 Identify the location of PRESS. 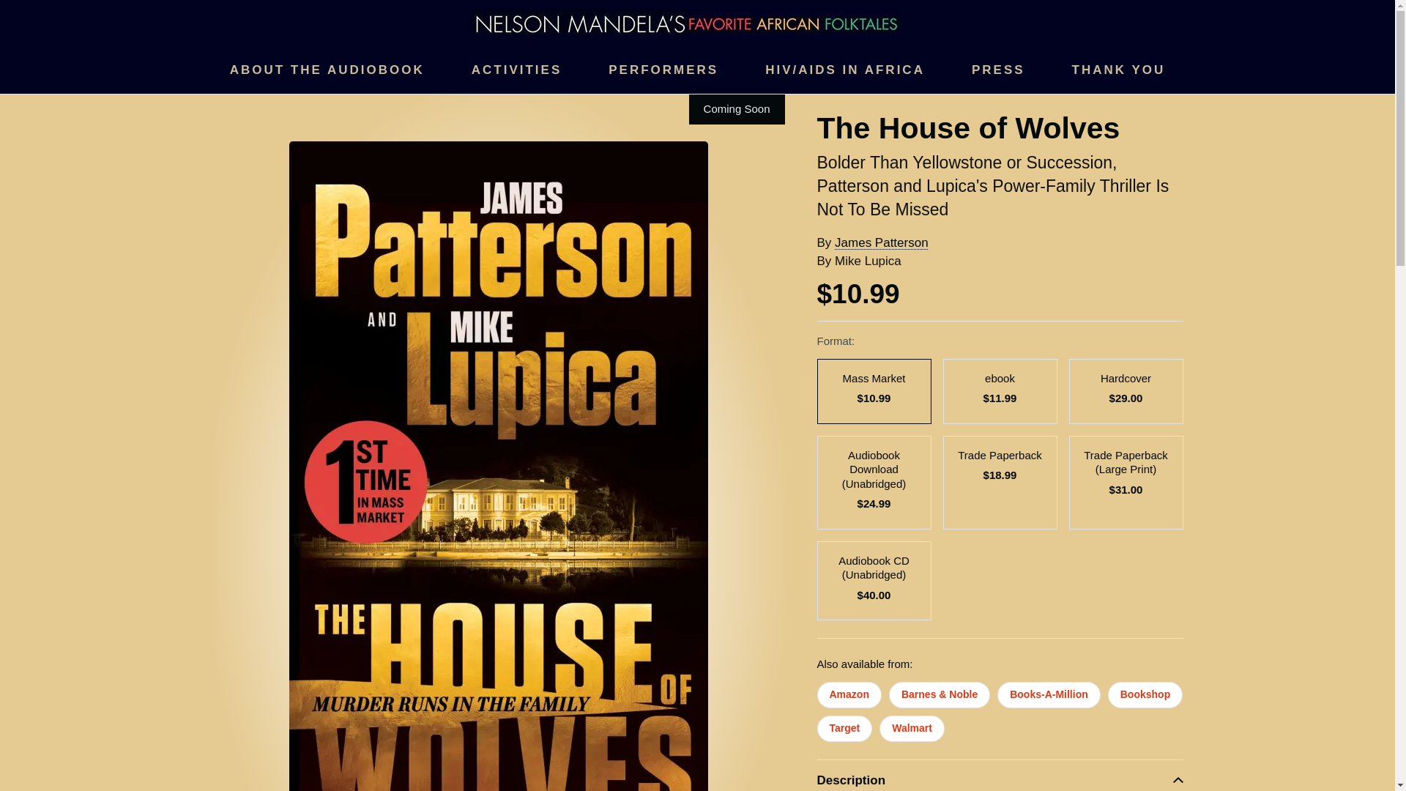
(997, 70).